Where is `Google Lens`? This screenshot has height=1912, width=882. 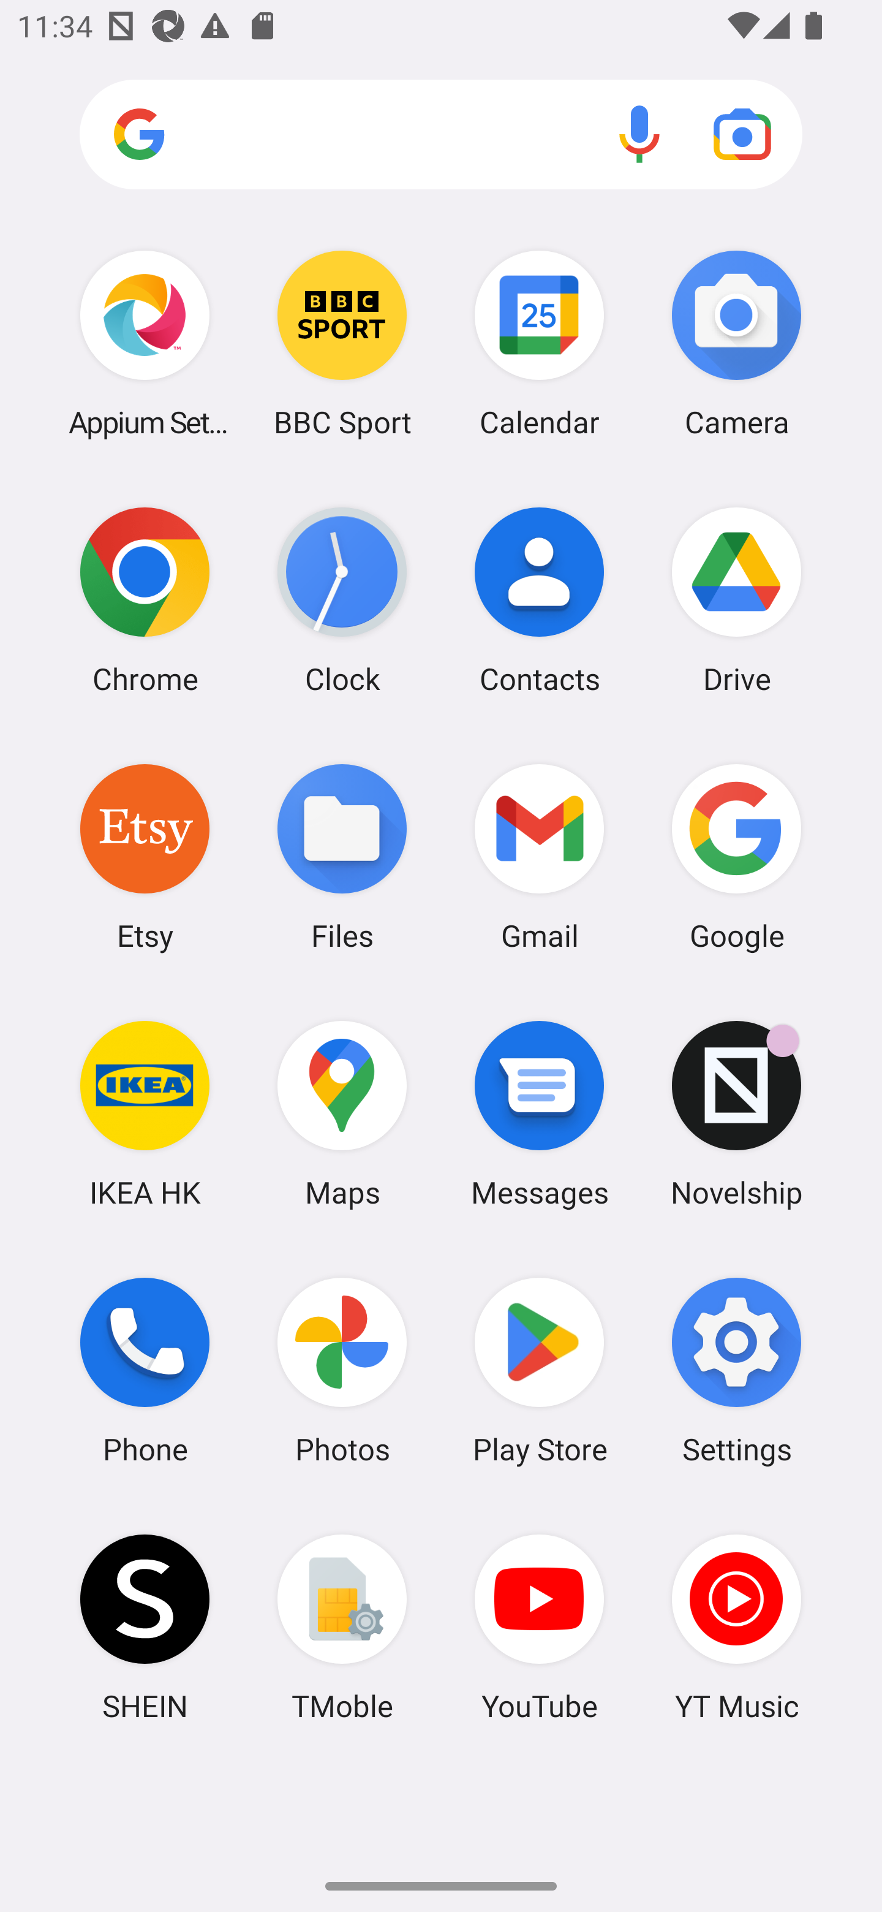 Google Lens is located at coordinates (742, 134).